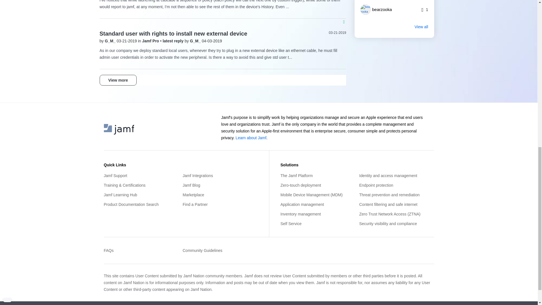 The width and height of the screenshot is (542, 305). What do you see at coordinates (174, 41) in the screenshot?
I see `latest reply` at bounding box center [174, 41].